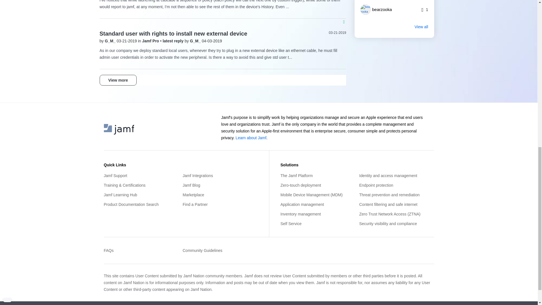 The width and height of the screenshot is (542, 305). What do you see at coordinates (174, 41) in the screenshot?
I see `latest reply` at bounding box center [174, 41].